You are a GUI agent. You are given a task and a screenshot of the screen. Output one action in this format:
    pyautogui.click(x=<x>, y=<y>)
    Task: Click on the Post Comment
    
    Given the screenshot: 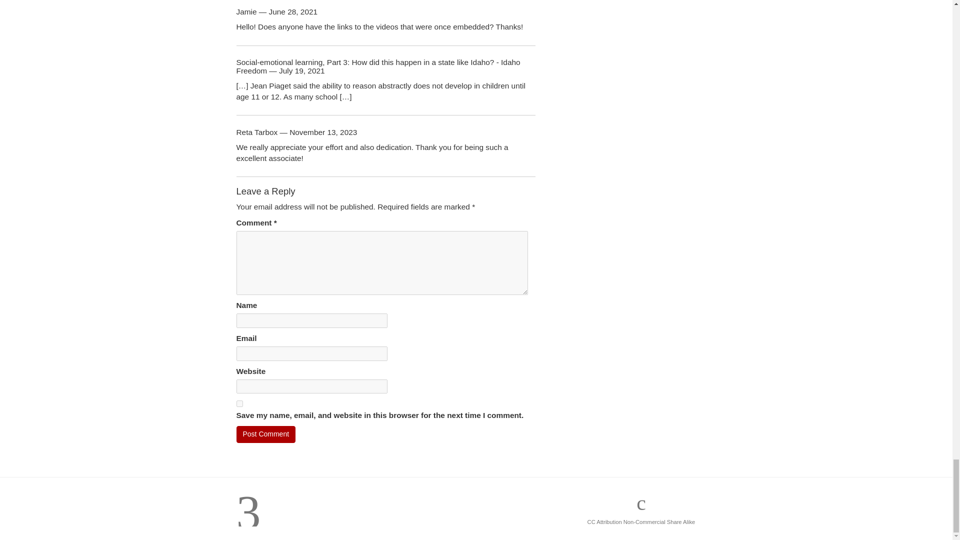 What is the action you would take?
    pyautogui.click(x=266, y=434)
    